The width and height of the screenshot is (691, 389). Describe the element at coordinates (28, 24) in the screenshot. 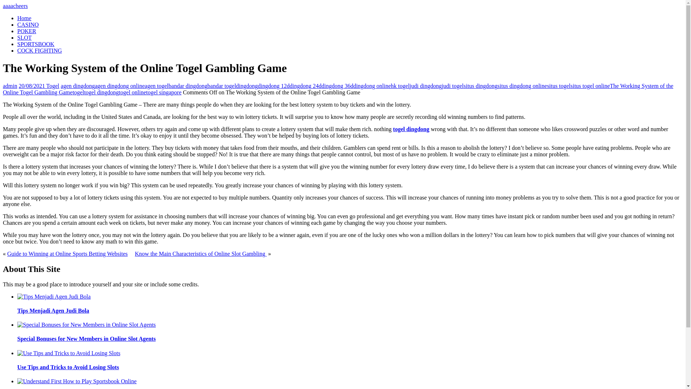

I see `CASINO` at that location.